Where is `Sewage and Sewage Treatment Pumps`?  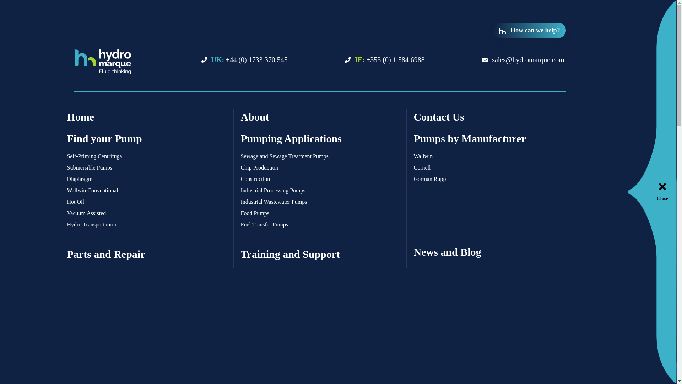 Sewage and Sewage Treatment Pumps is located at coordinates (126, 279).